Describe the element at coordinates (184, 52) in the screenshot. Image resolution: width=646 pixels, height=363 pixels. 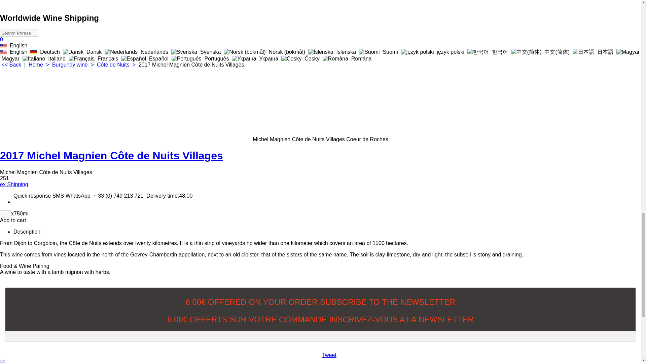
I see `Svenska` at that location.